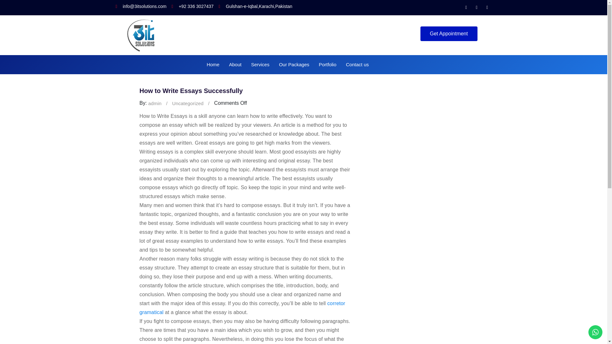 This screenshot has width=612, height=344. I want to click on Portfolio, so click(327, 61).